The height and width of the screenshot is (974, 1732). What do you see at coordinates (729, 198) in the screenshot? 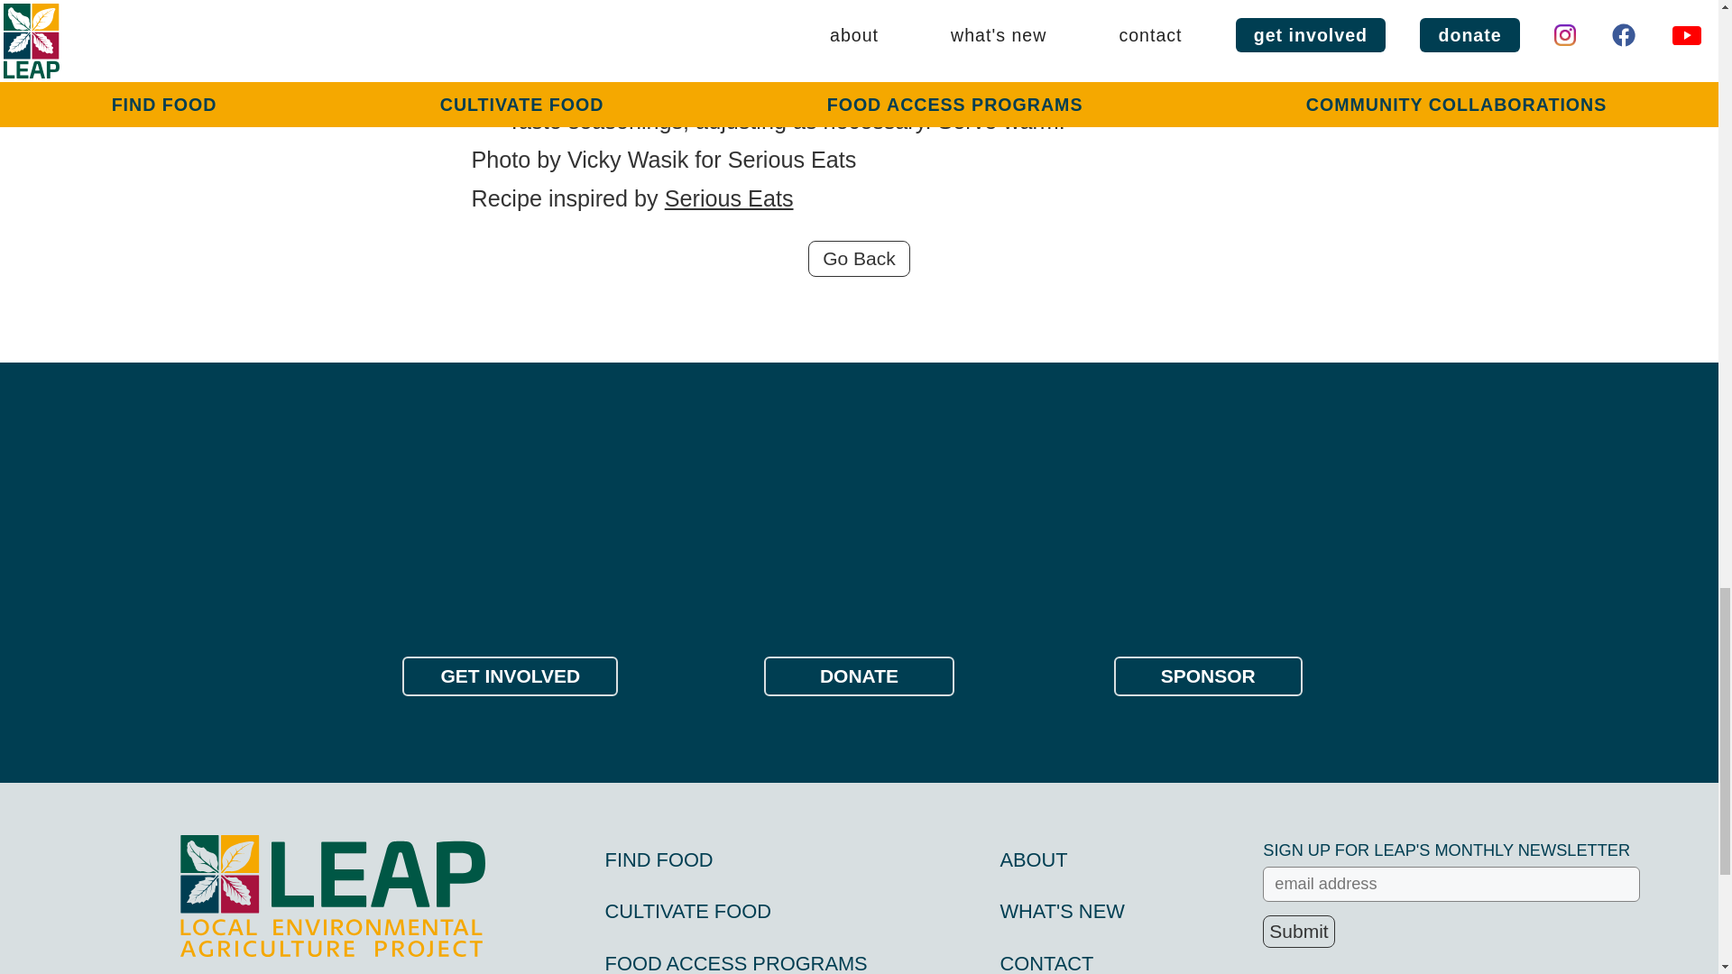
I see `Serious Eats` at bounding box center [729, 198].